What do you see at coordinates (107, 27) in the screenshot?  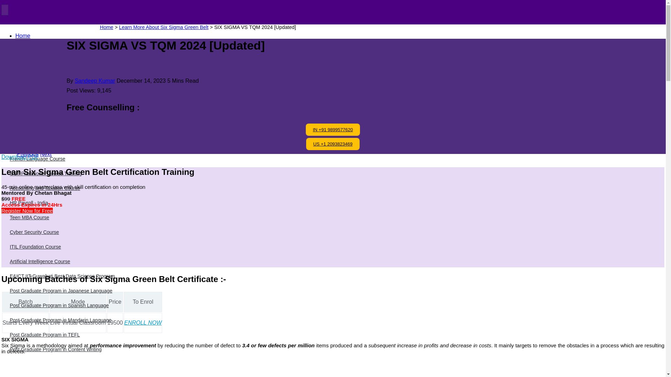 I see `Home` at bounding box center [107, 27].